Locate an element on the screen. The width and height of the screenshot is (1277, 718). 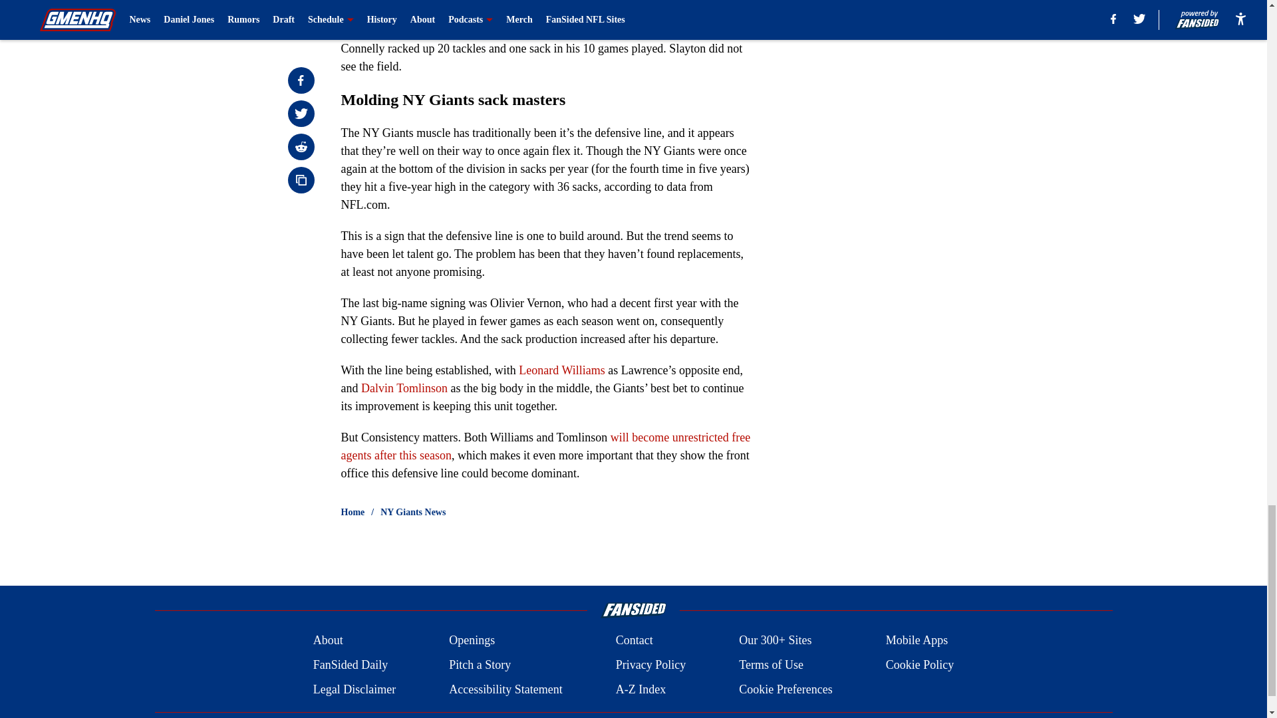
Home is located at coordinates (353, 512).